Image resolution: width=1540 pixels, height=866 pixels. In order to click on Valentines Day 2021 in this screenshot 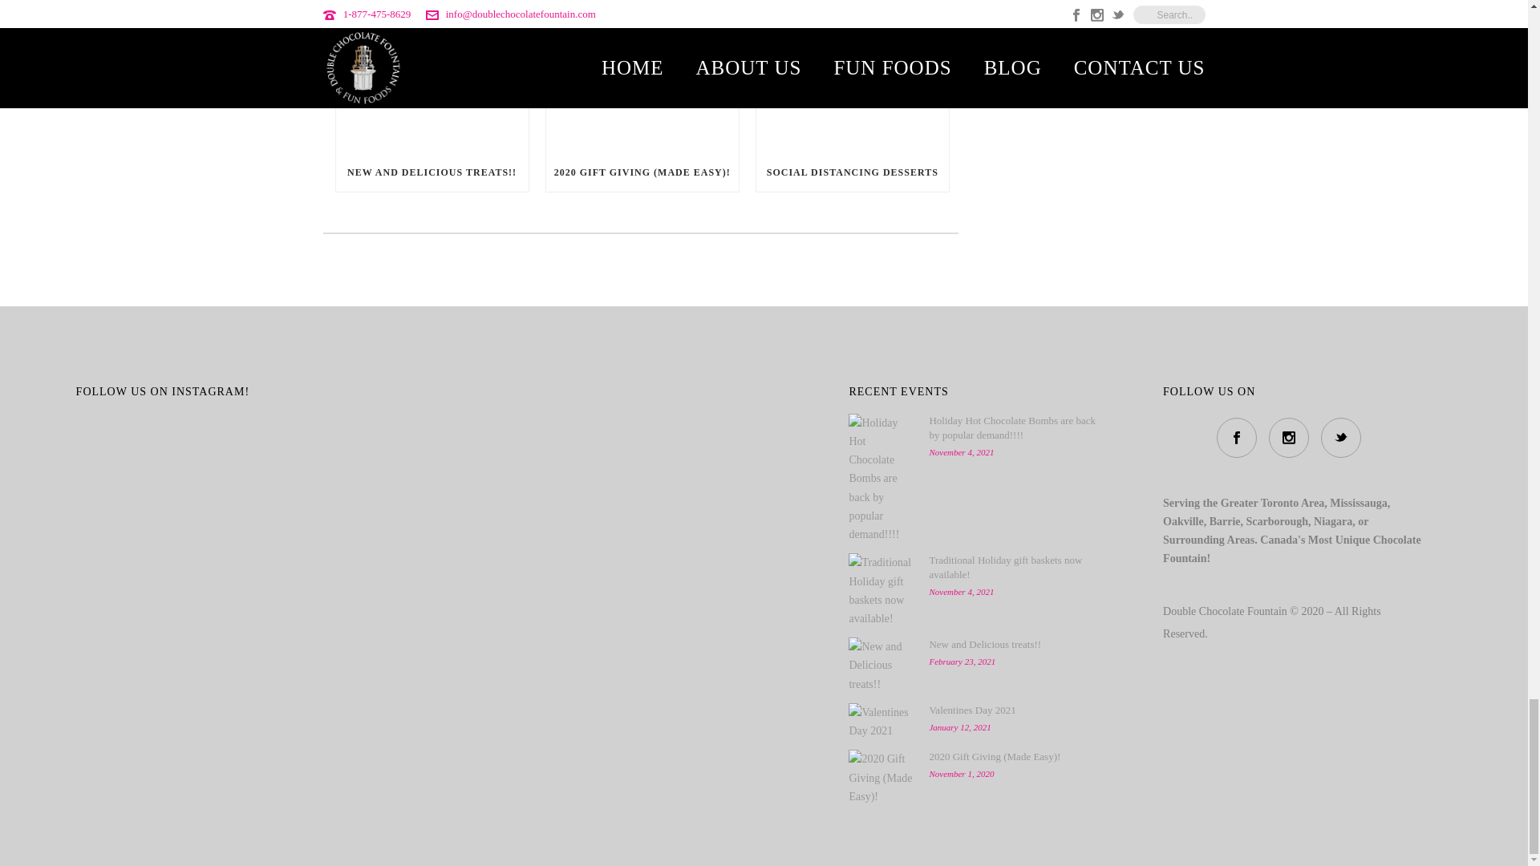, I will do `click(881, 722)`.